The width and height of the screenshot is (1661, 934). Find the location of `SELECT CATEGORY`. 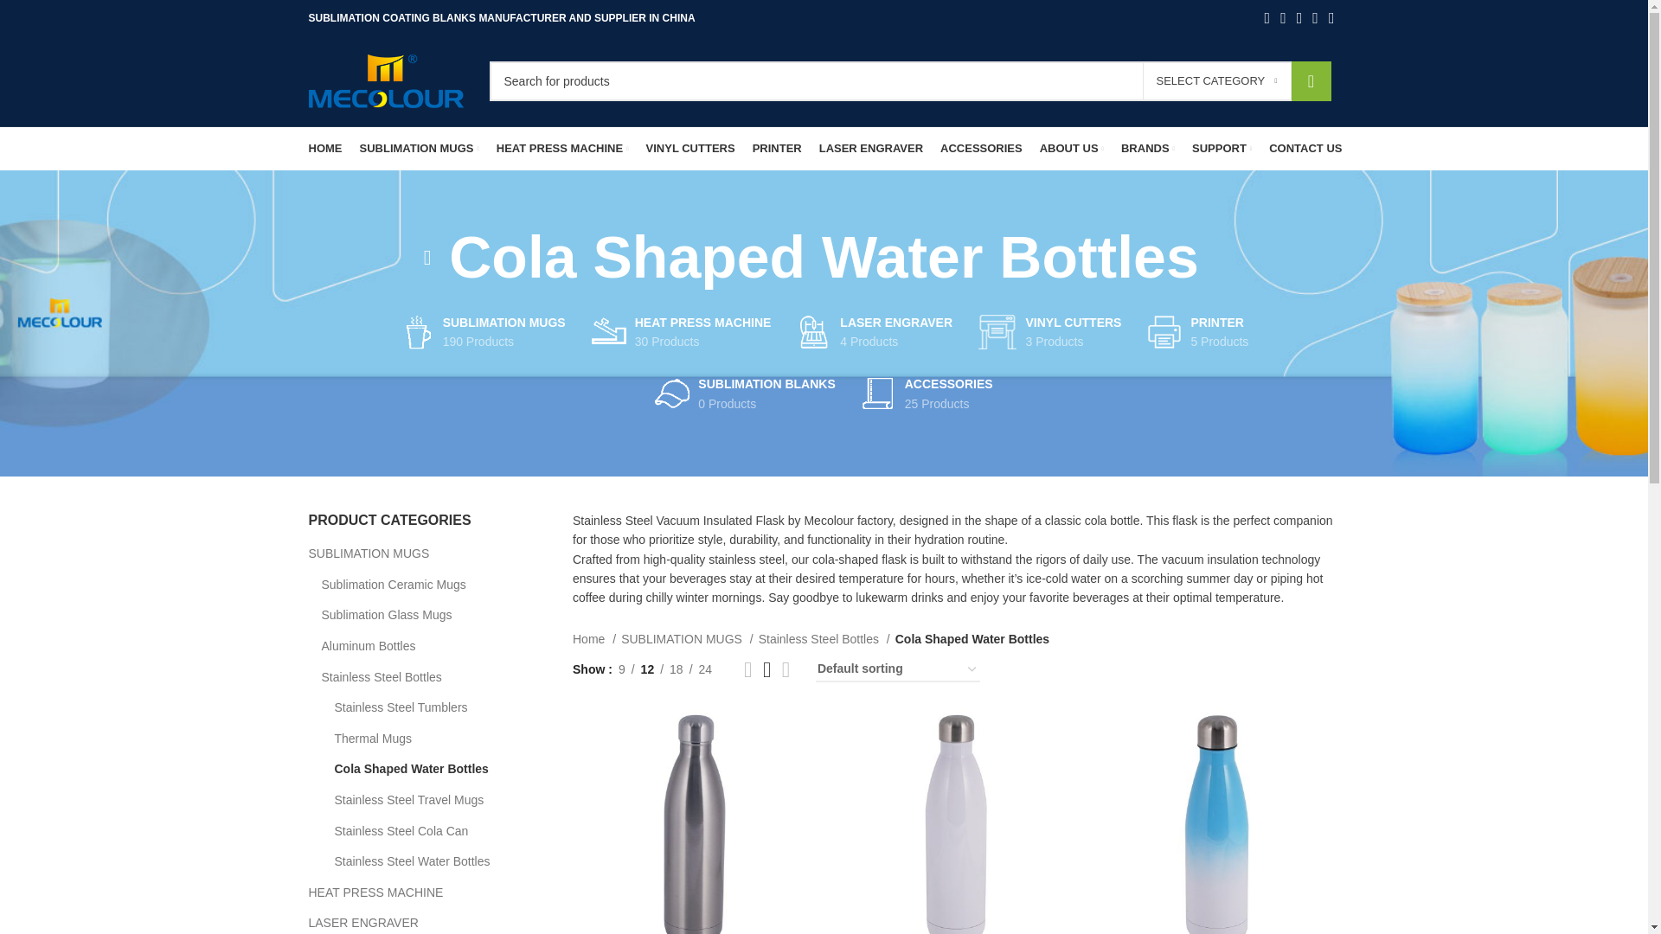

SELECT CATEGORY is located at coordinates (1216, 81).